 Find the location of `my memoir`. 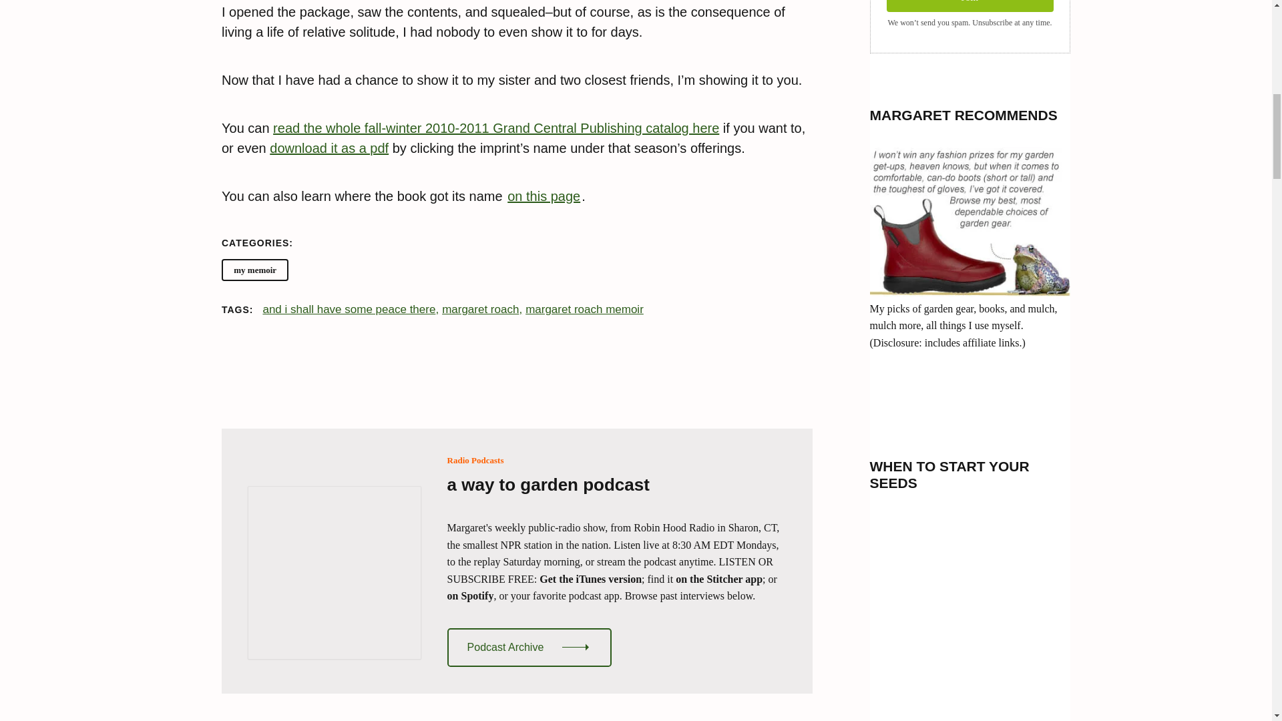

my memoir is located at coordinates (255, 270).